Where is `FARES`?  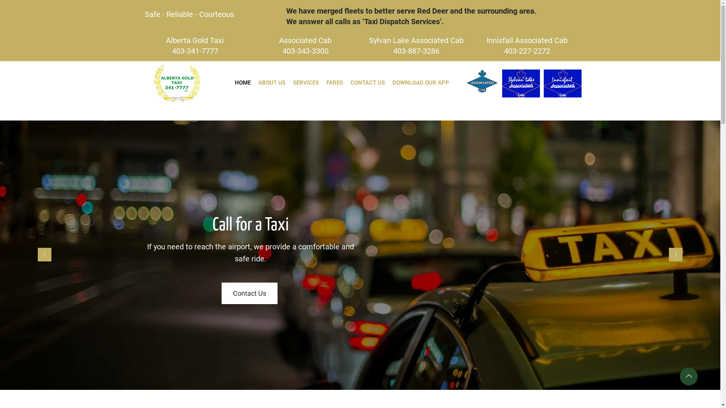
FARES is located at coordinates (334, 83).